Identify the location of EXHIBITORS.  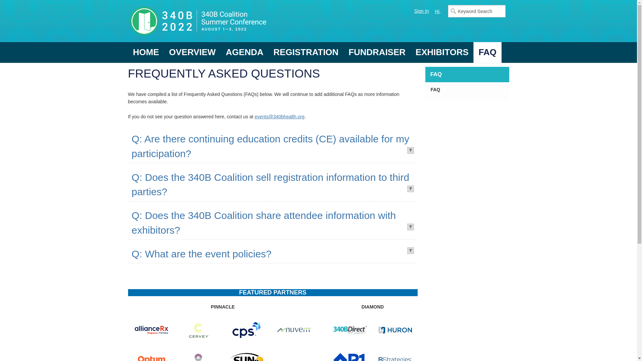
(442, 52).